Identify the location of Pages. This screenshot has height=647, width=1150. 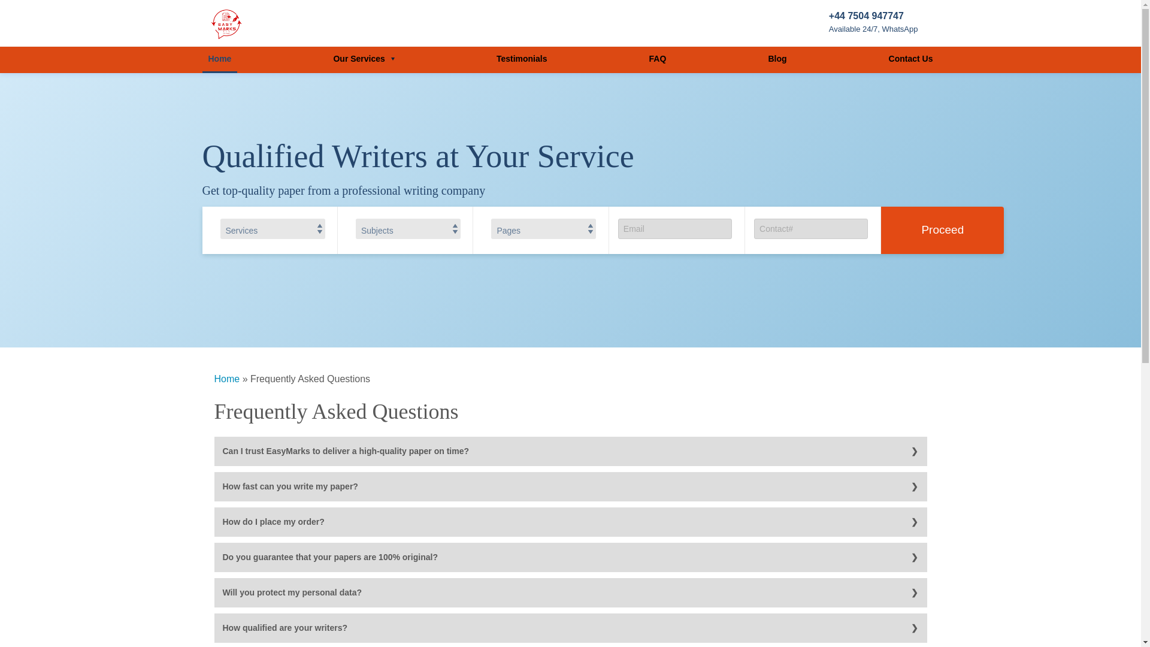
(543, 229).